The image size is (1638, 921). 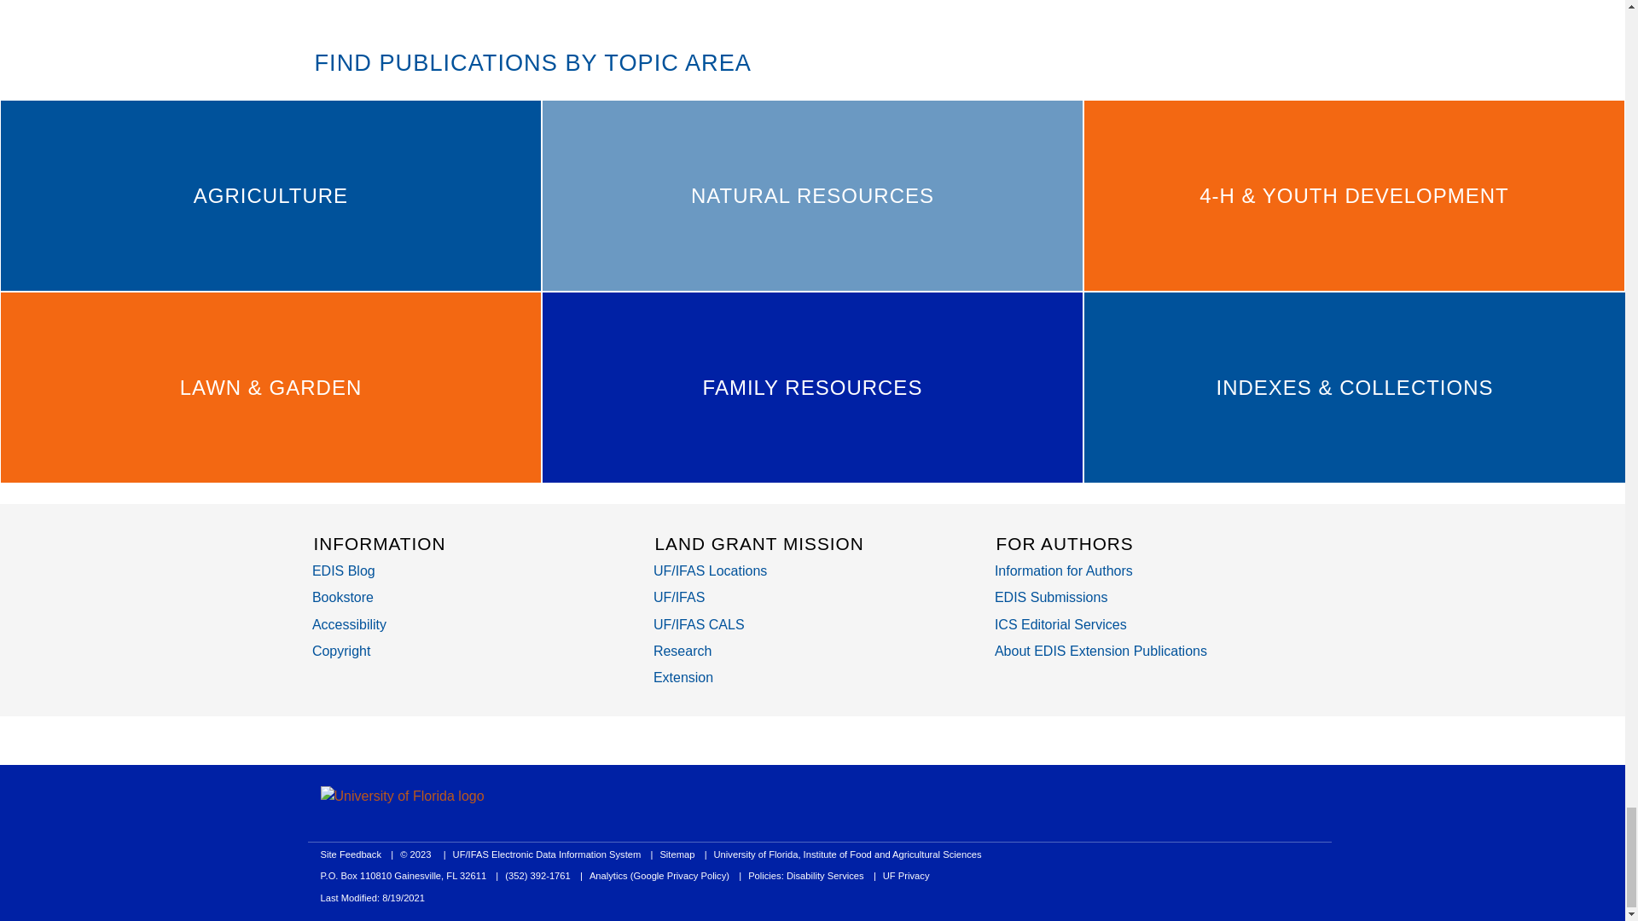 I want to click on Author Resources, so click(x=1063, y=571).